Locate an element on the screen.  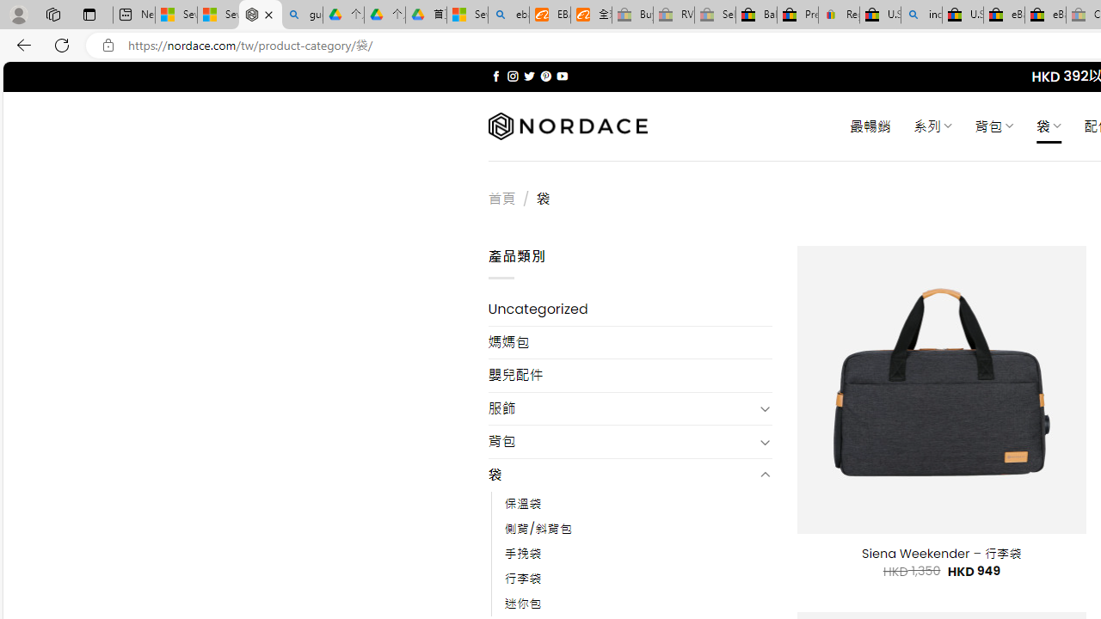
Refresh is located at coordinates (62, 45).